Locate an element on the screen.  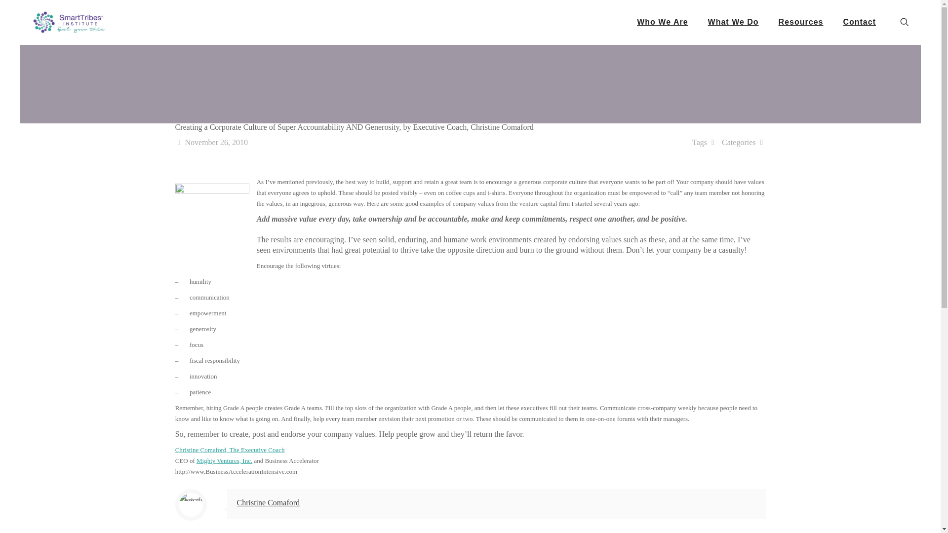
Resources is located at coordinates (801, 22).